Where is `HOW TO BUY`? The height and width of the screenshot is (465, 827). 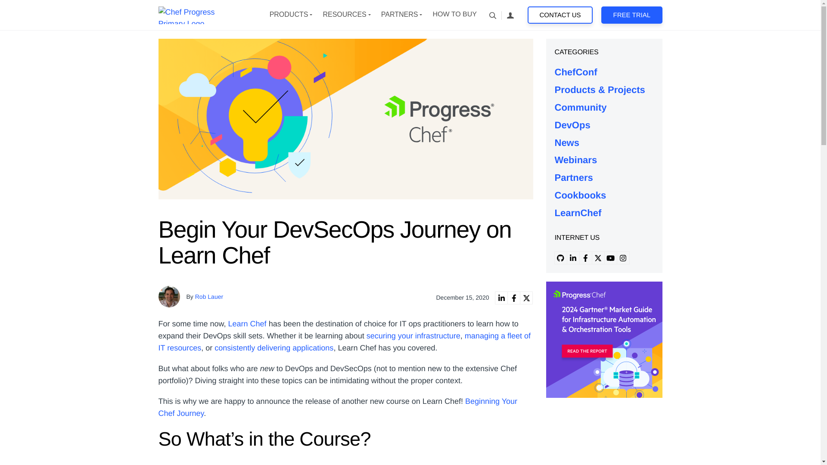 HOW TO BUY is located at coordinates (454, 15).